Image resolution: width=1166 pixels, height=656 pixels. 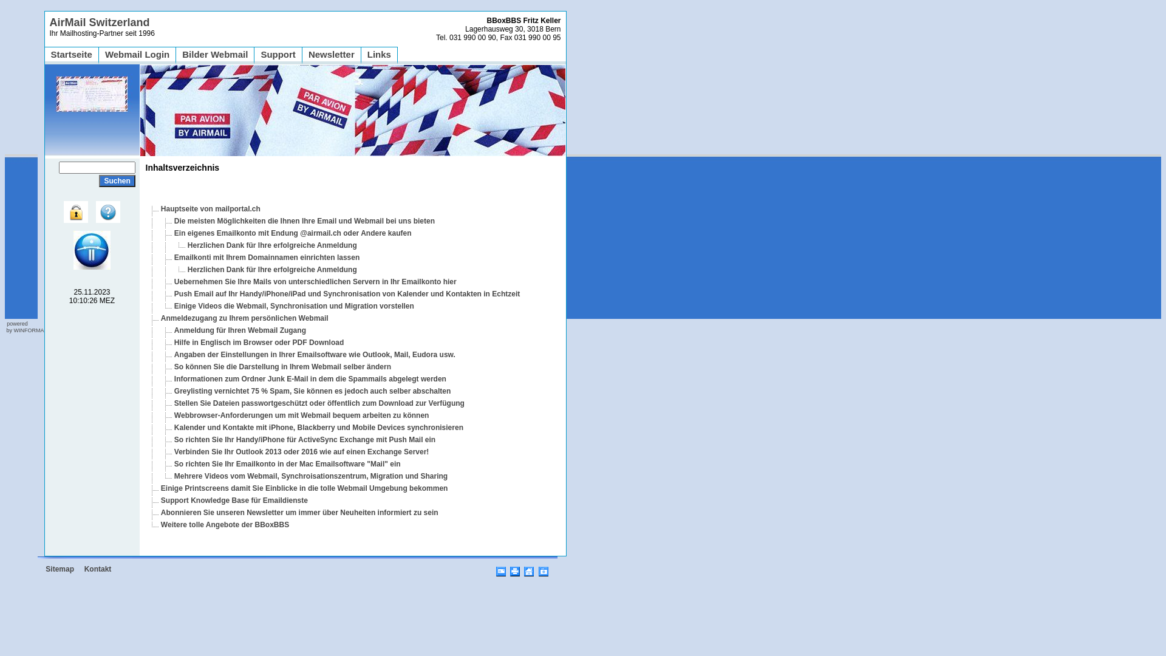 I want to click on Startseite, so click(x=72, y=55).